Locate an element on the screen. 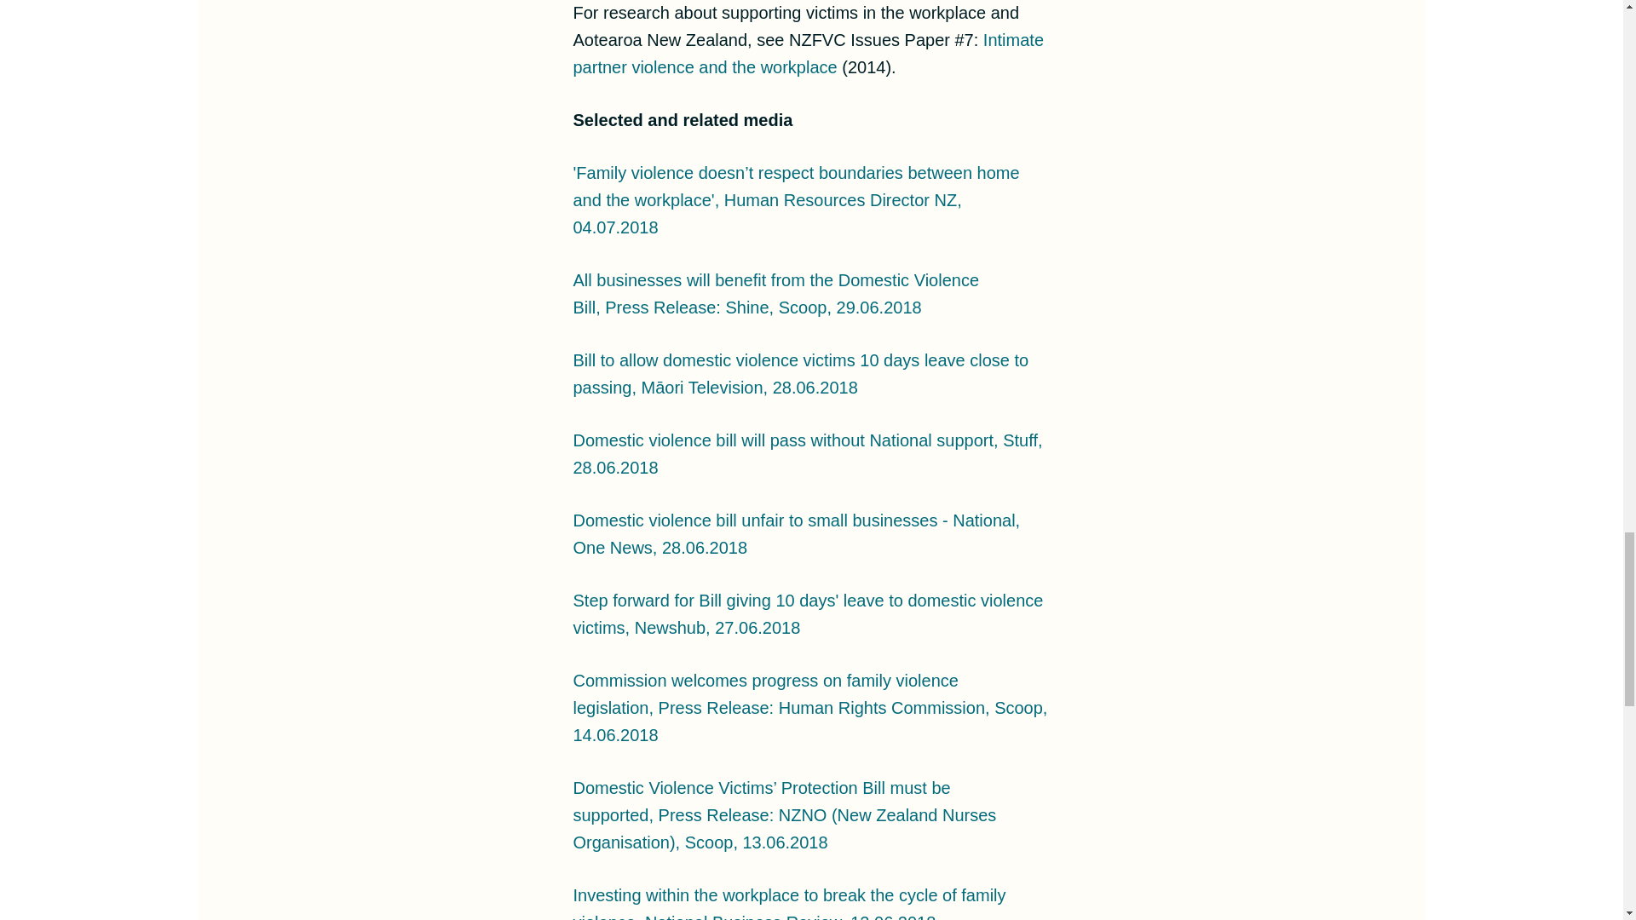 This screenshot has width=1636, height=920. Intimate partner violence and the workplace  is located at coordinates (808, 53).